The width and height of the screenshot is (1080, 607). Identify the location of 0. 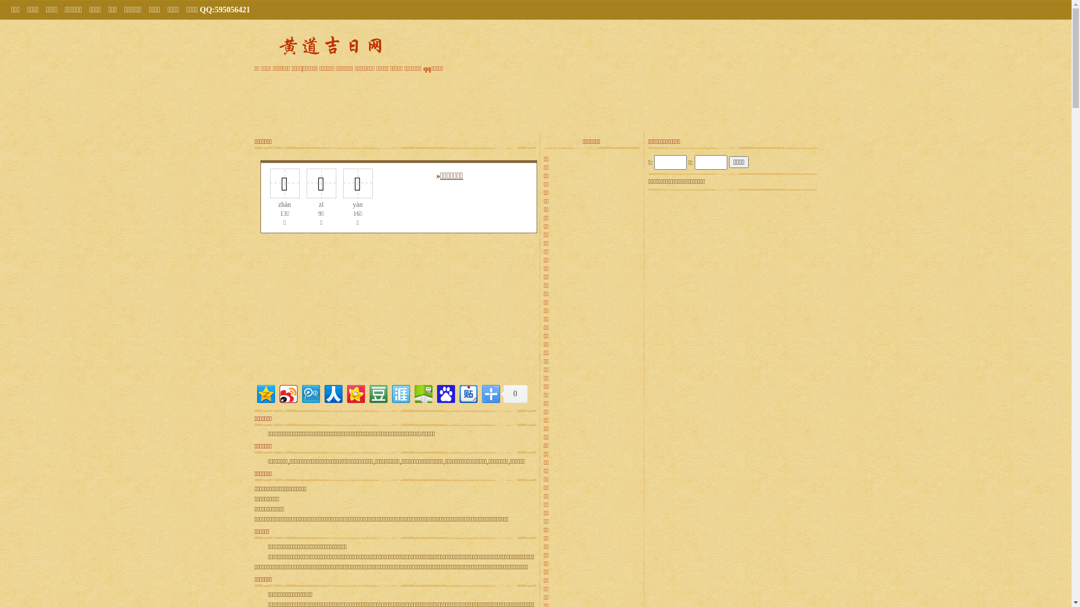
(514, 394).